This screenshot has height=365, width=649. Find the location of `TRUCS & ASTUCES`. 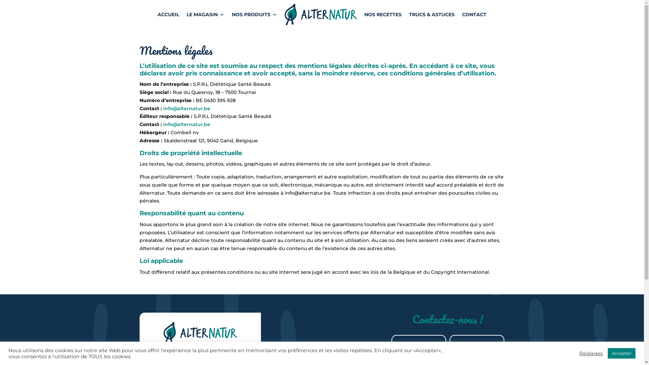

TRUCS & ASTUCES is located at coordinates (432, 15).